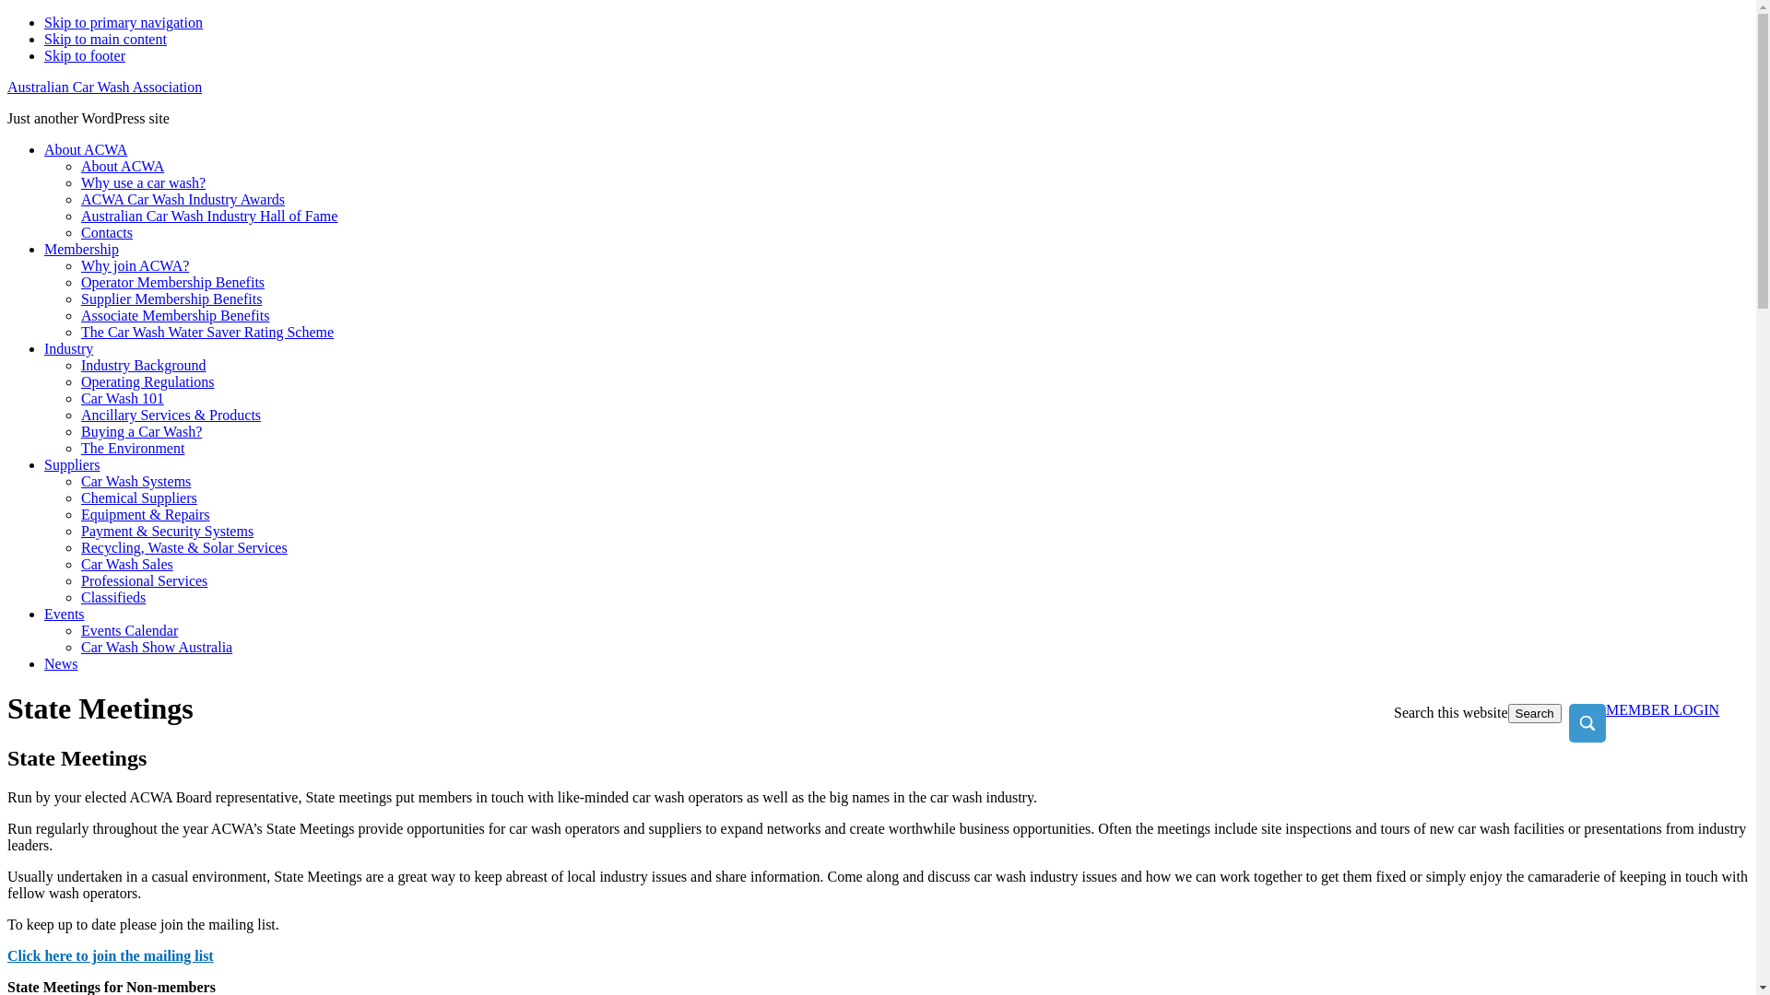  Describe the element at coordinates (105, 87) in the screenshot. I see `Australian Car Wash Association` at that location.